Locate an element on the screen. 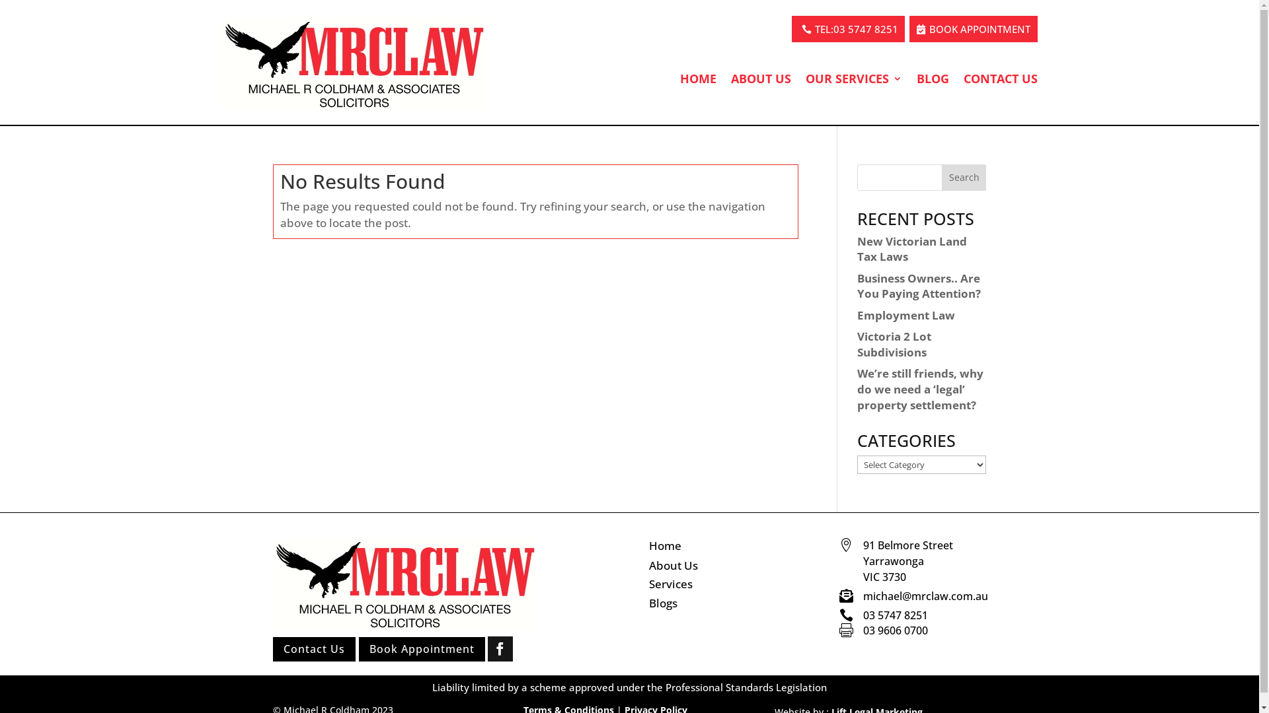 The image size is (1269, 713). BLOG is located at coordinates (932, 79).